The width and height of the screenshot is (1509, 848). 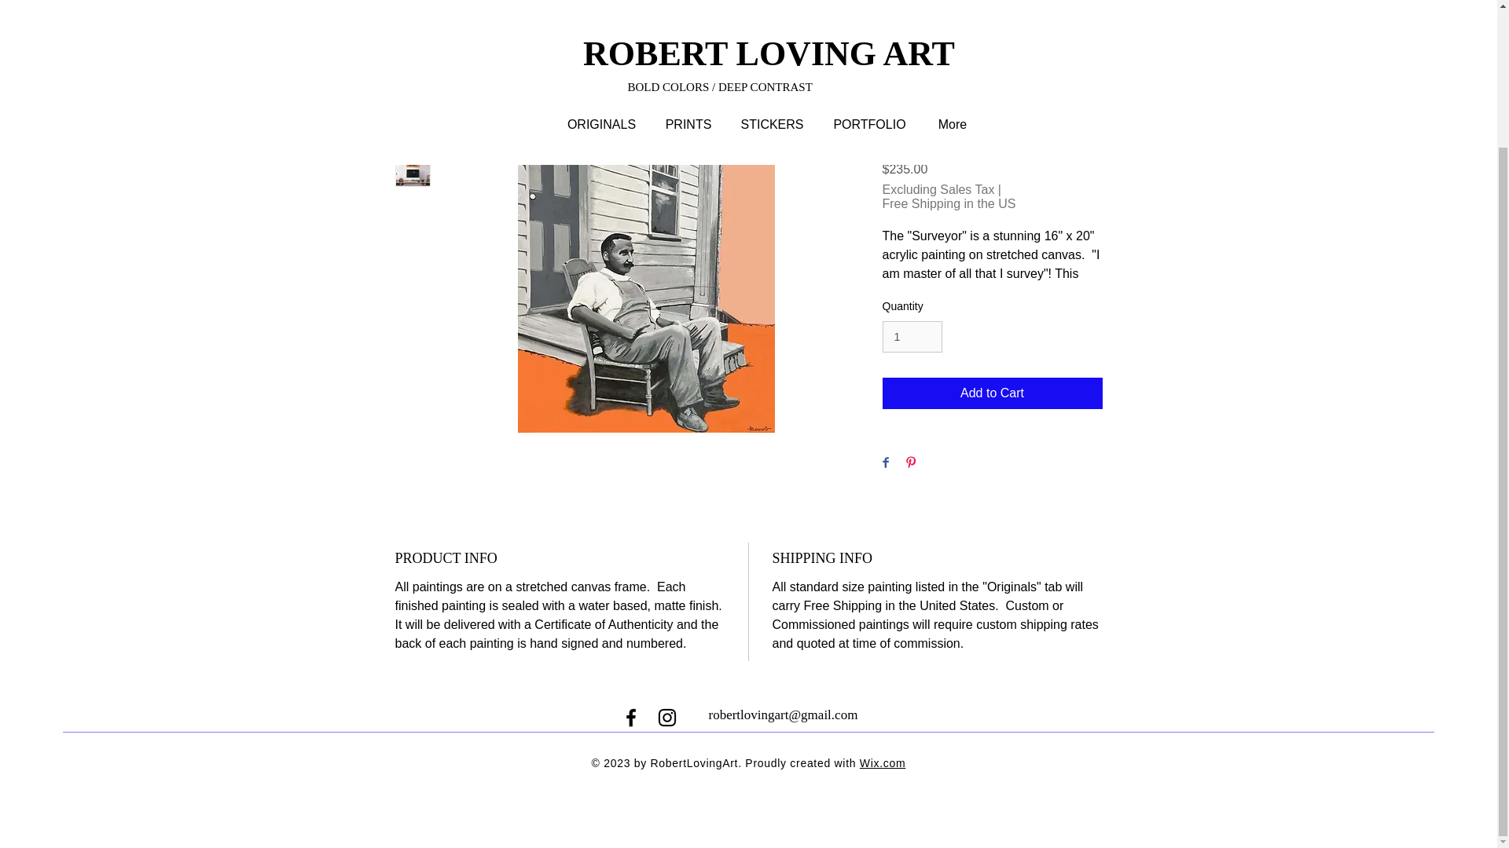 I want to click on Add to Cart, so click(x=991, y=393).